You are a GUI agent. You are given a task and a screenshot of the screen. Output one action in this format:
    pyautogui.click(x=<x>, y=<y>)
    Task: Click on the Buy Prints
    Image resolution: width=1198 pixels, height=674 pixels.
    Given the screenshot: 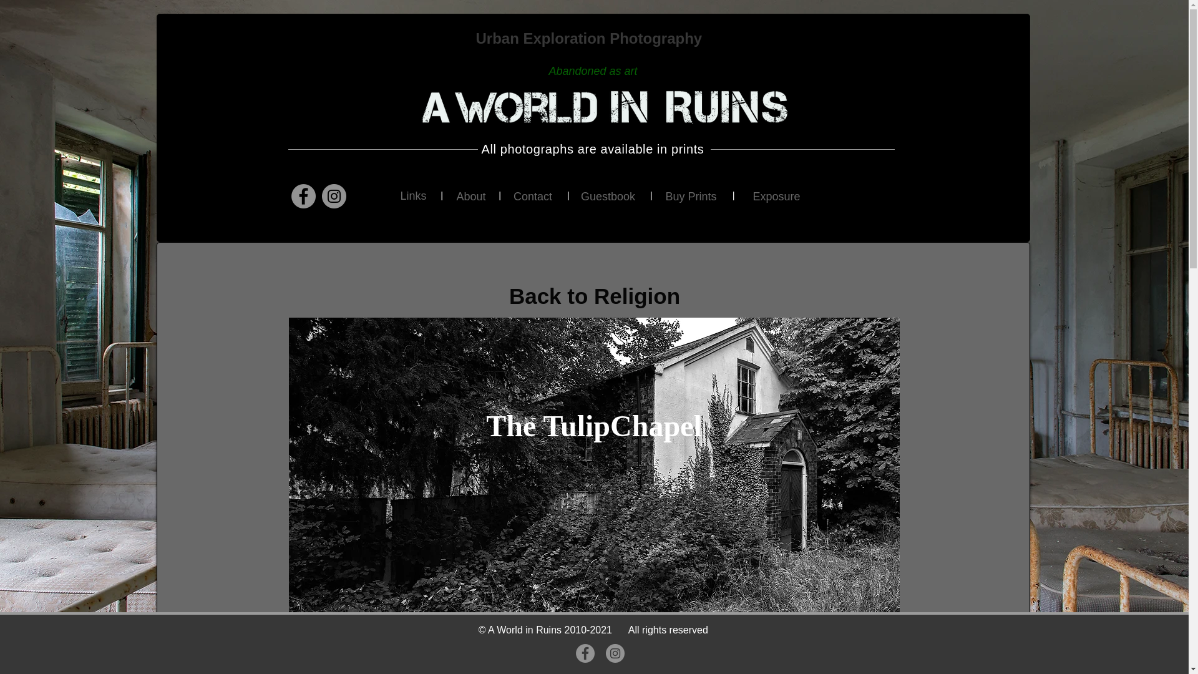 What is the action you would take?
    pyautogui.click(x=691, y=197)
    